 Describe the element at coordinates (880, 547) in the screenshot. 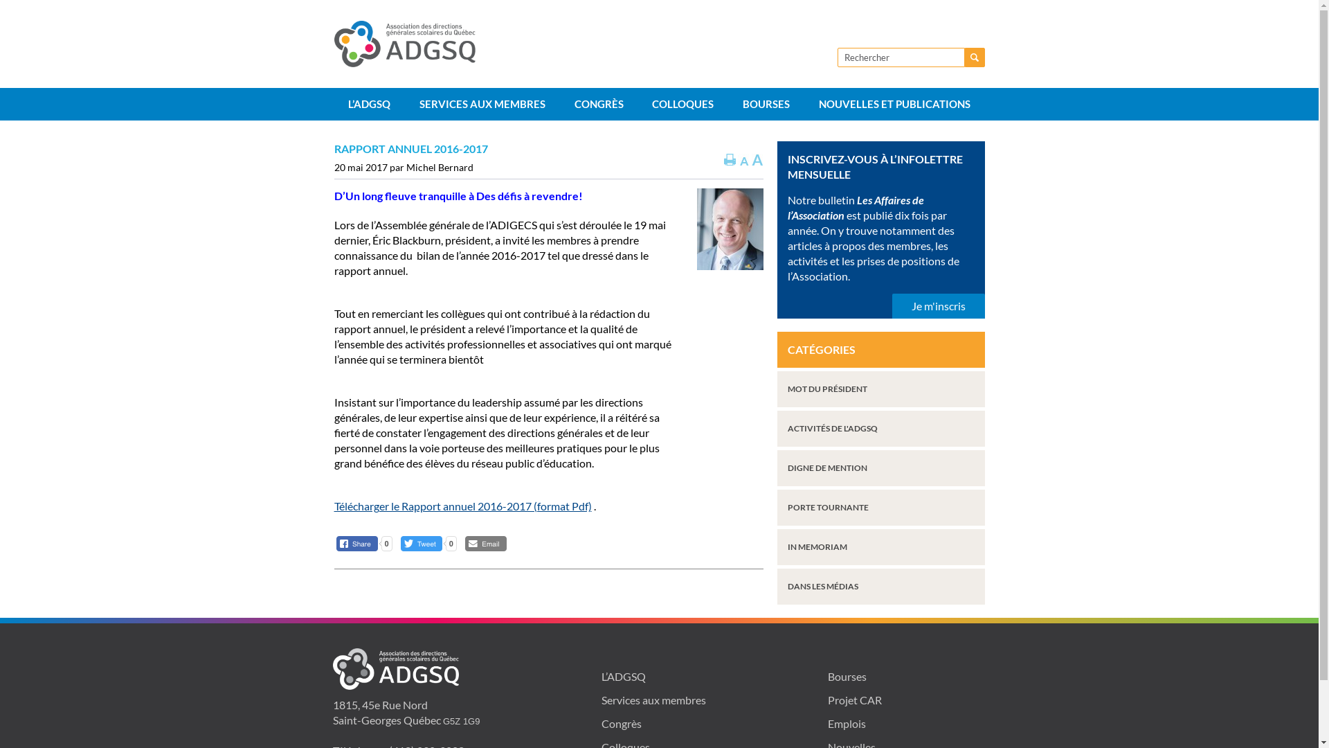

I see `IN MEMORIAM` at that location.